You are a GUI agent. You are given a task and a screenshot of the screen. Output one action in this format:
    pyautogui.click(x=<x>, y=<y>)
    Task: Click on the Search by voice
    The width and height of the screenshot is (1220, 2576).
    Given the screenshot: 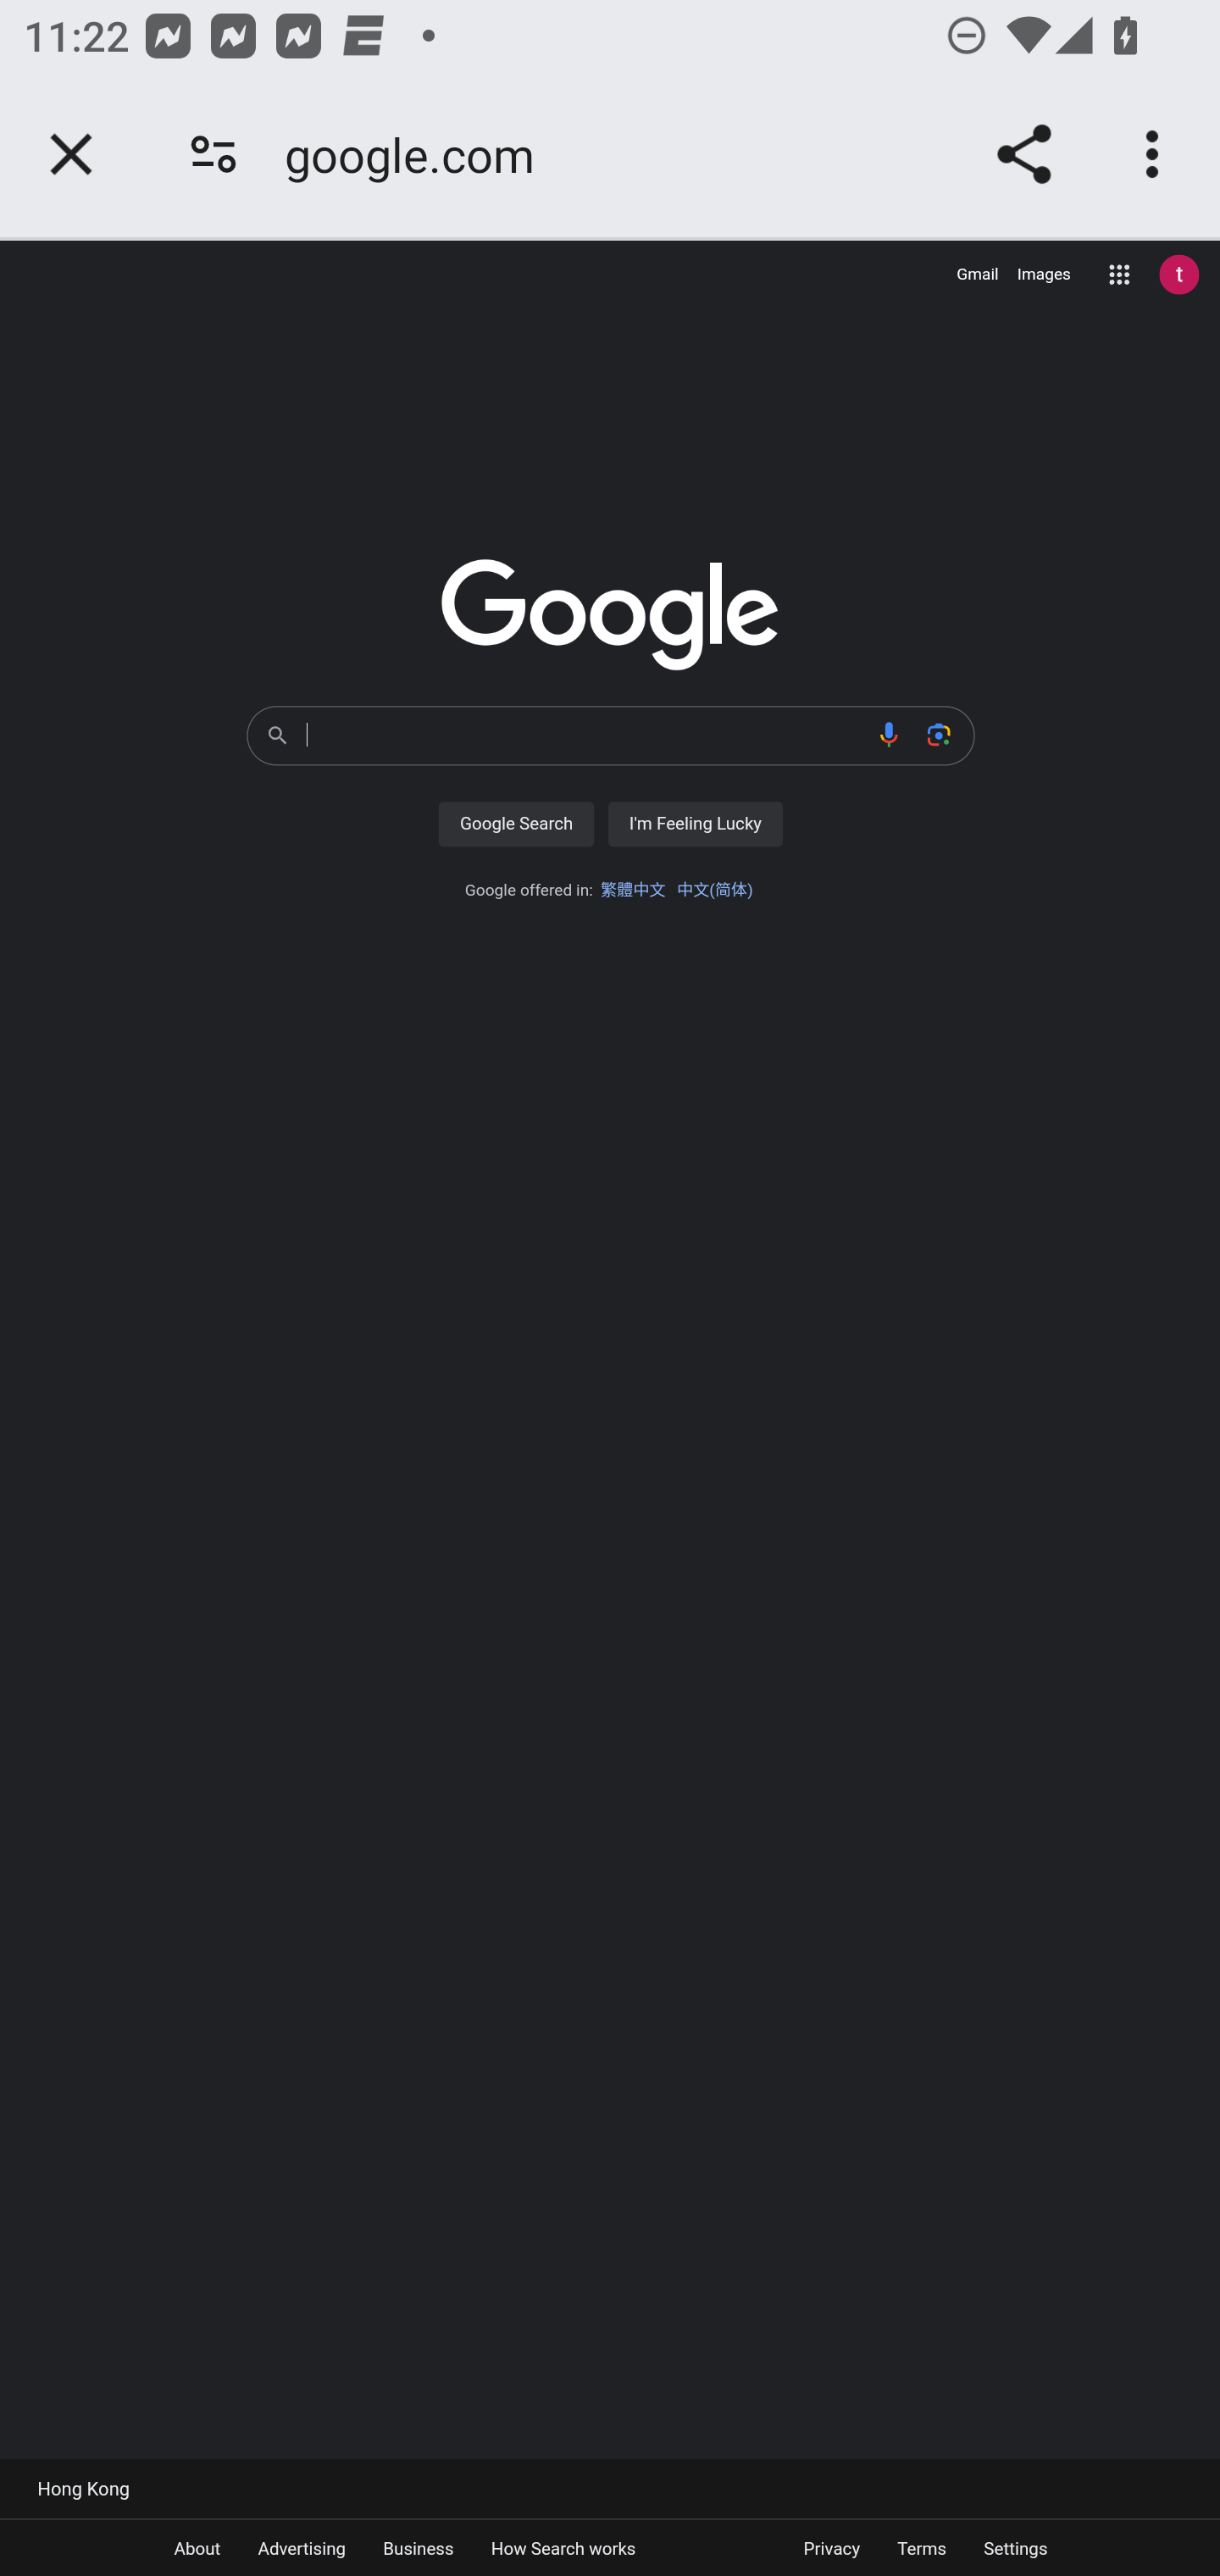 What is the action you would take?
    pyautogui.click(x=890, y=734)
    